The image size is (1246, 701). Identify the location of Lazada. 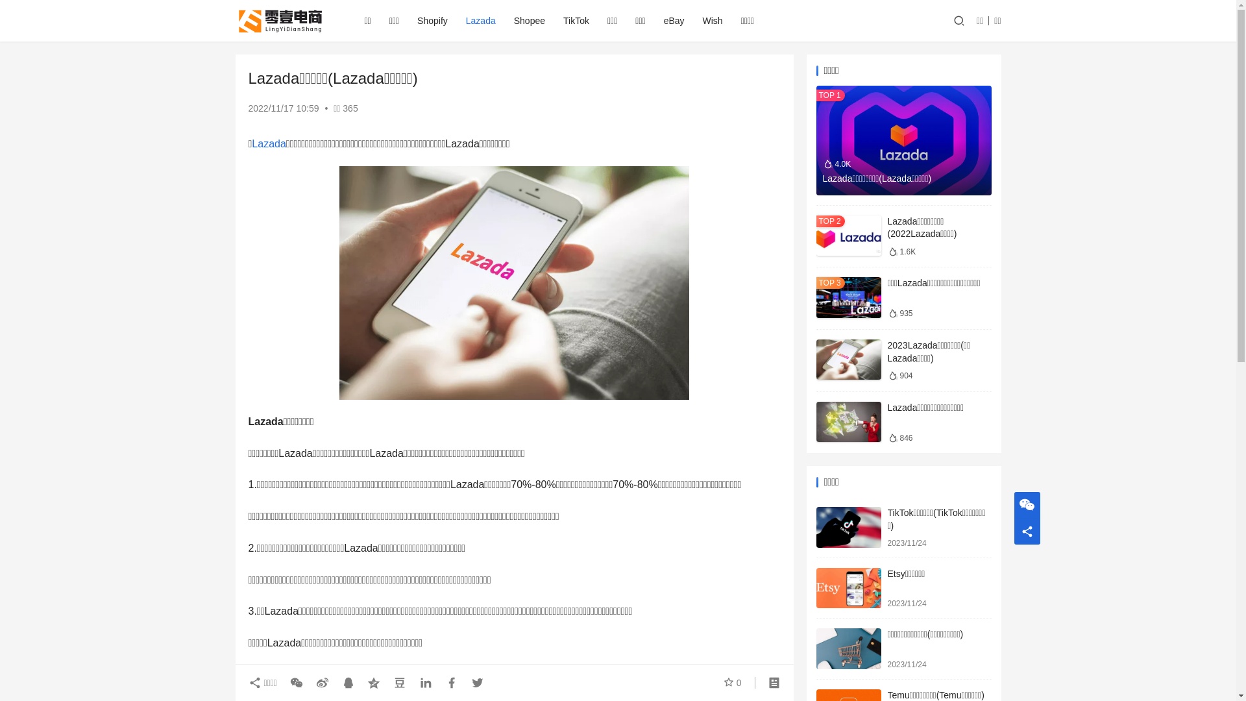
(269, 144).